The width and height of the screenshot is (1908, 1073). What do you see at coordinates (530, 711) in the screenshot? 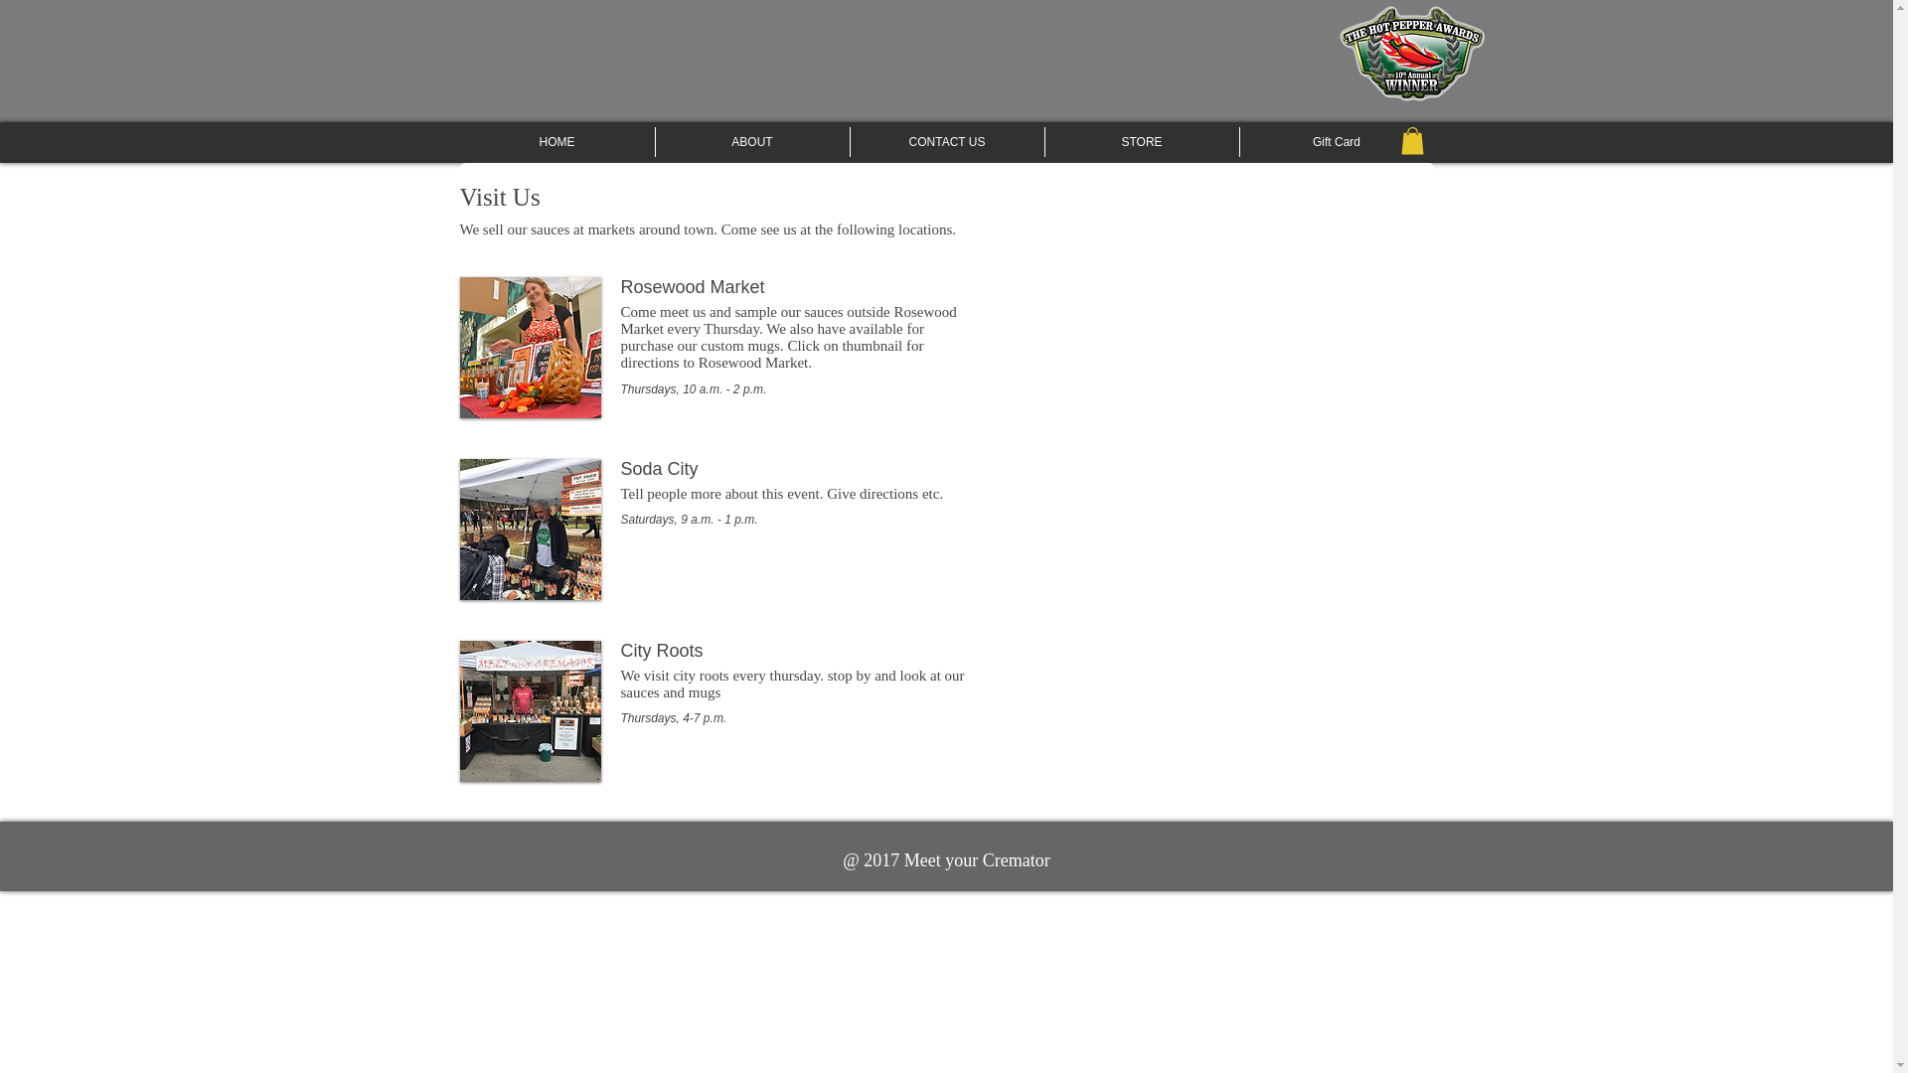
I see `image` at bounding box center [530, 711].